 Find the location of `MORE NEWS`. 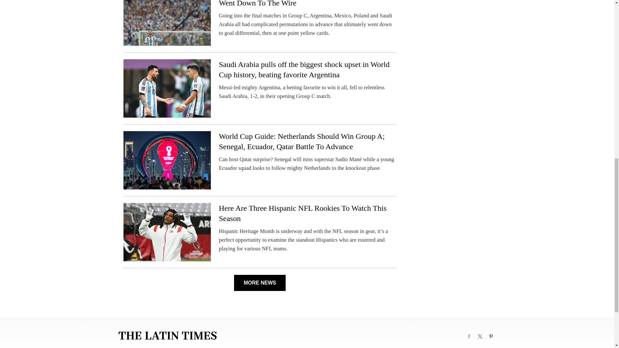

MORE NEWS is located at coordinates (260, 283).